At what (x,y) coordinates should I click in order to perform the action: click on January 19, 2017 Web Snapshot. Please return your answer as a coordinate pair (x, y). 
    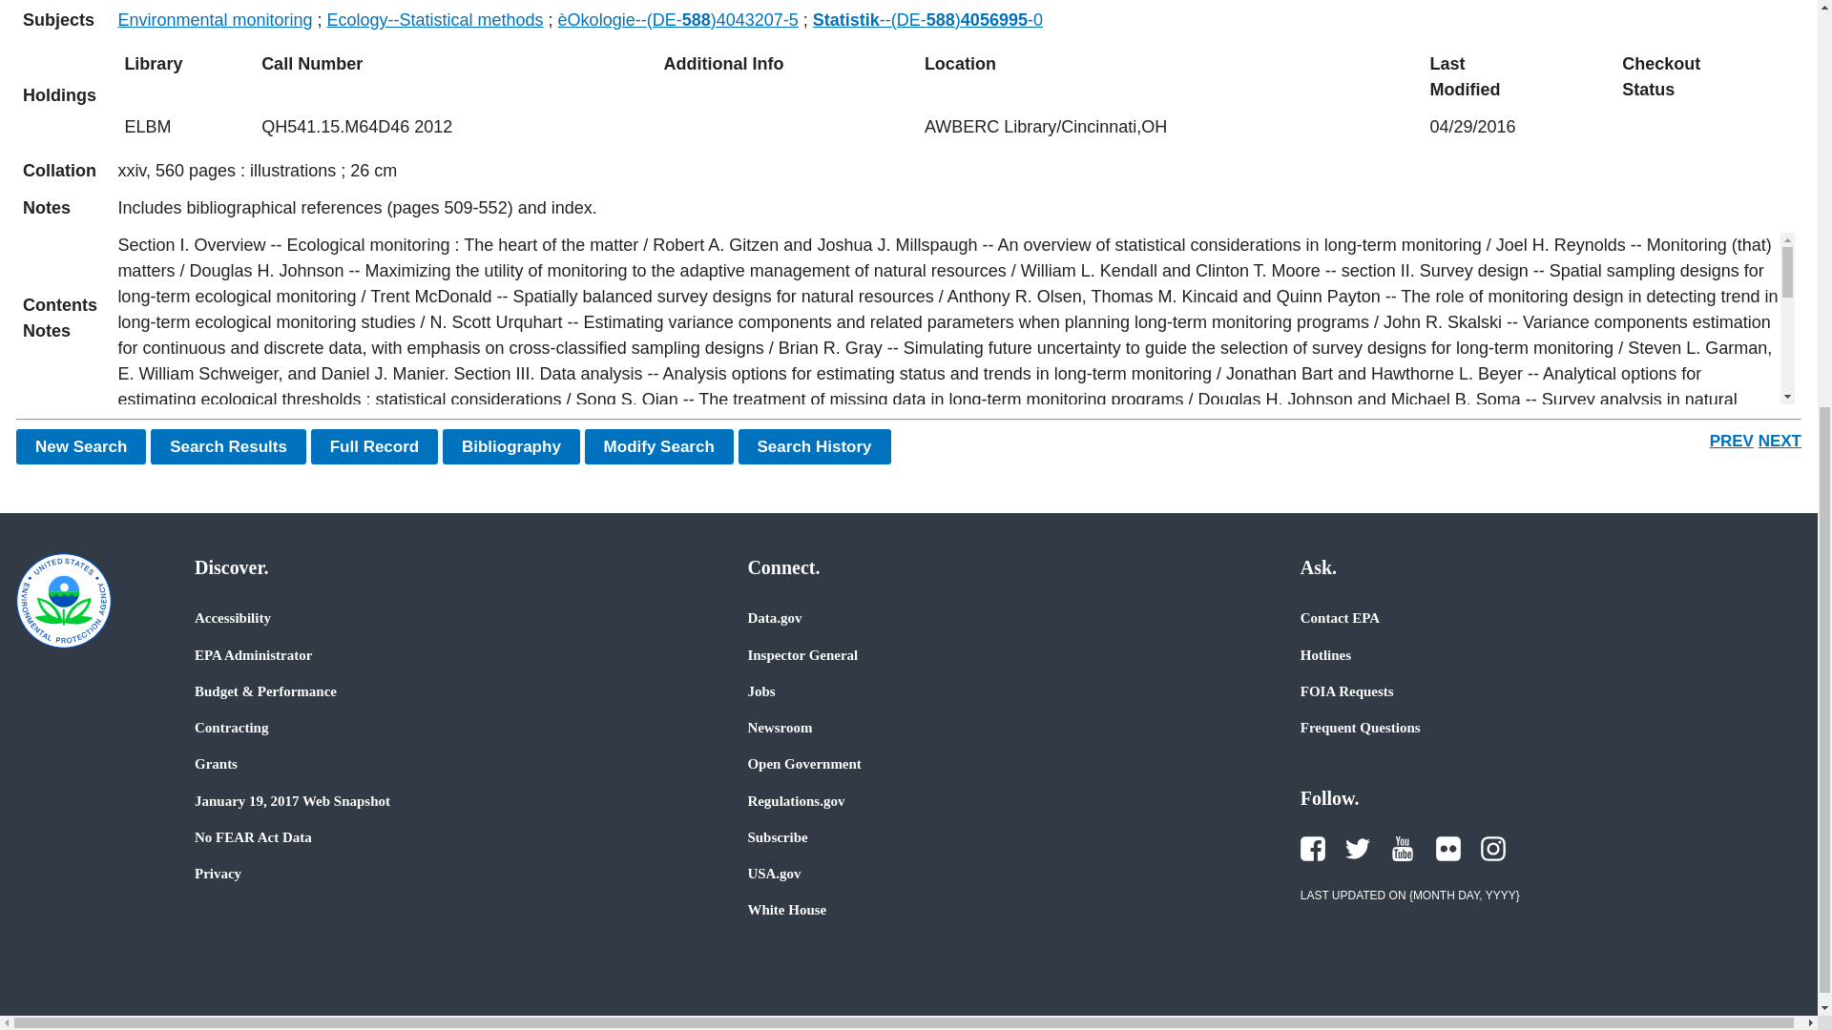
    Looking at the image, I should click on (292, 800).